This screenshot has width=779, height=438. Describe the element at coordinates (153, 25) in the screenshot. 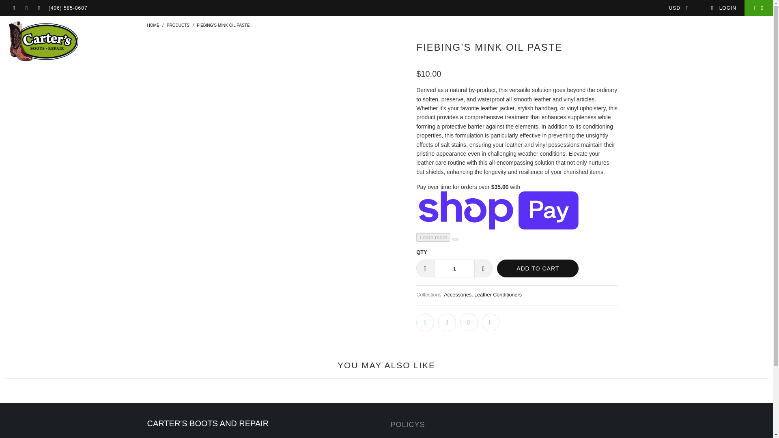

I see `Carter's Boots and Repair` at that location.